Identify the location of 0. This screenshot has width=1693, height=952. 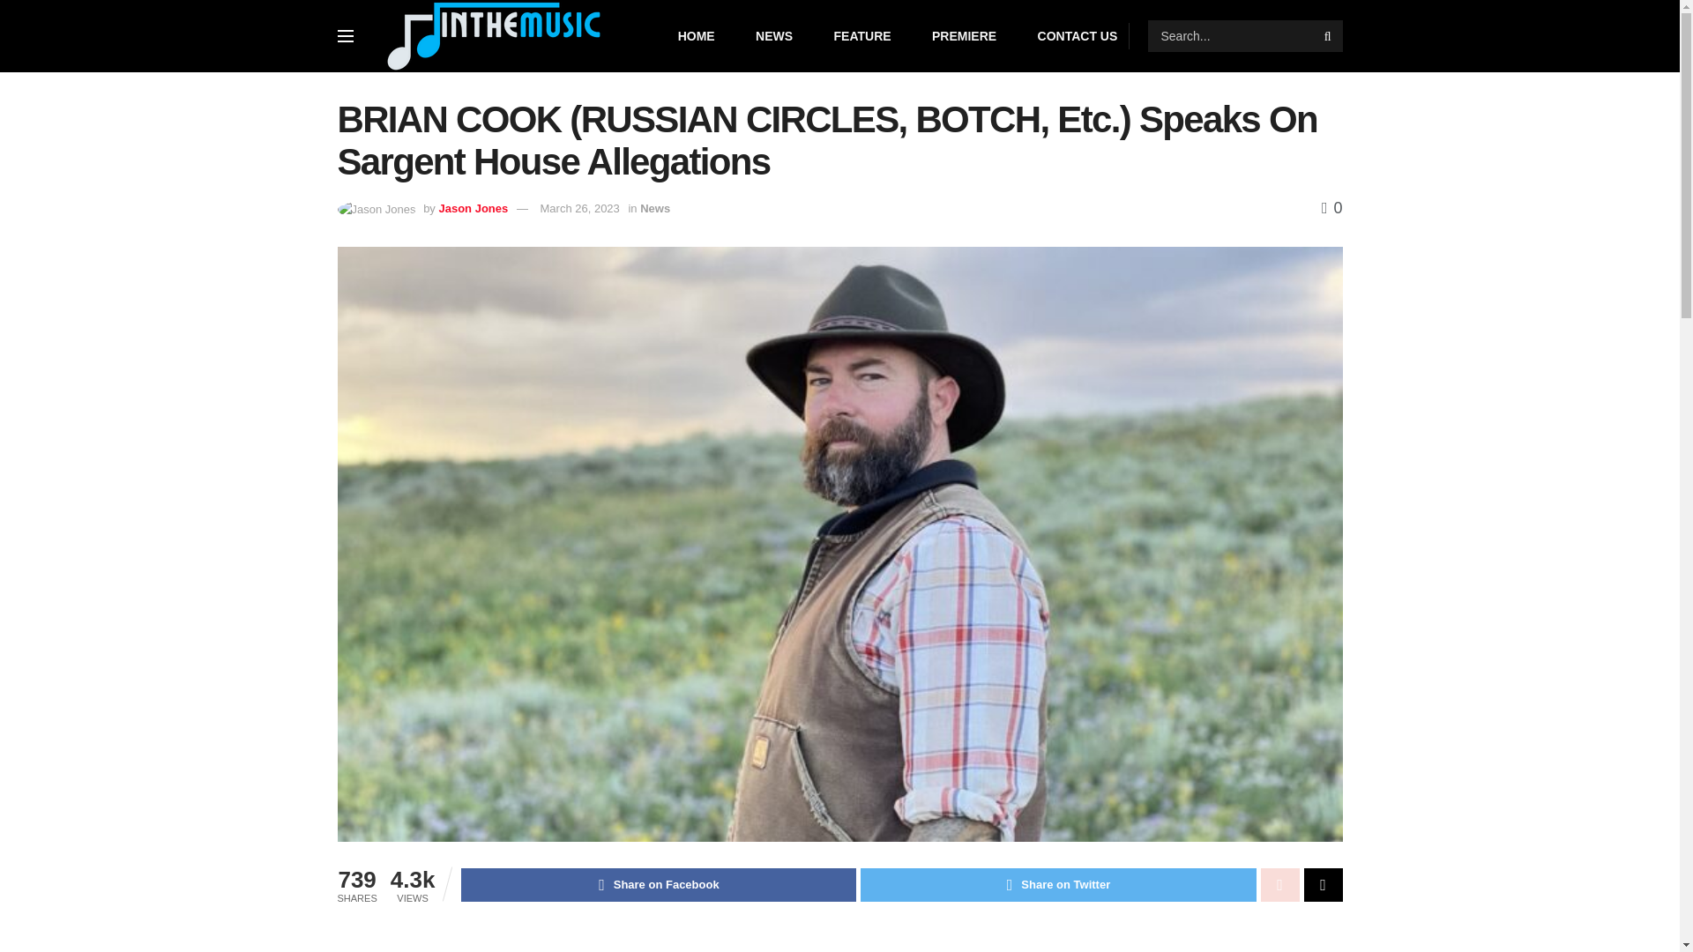
(1331, 208).